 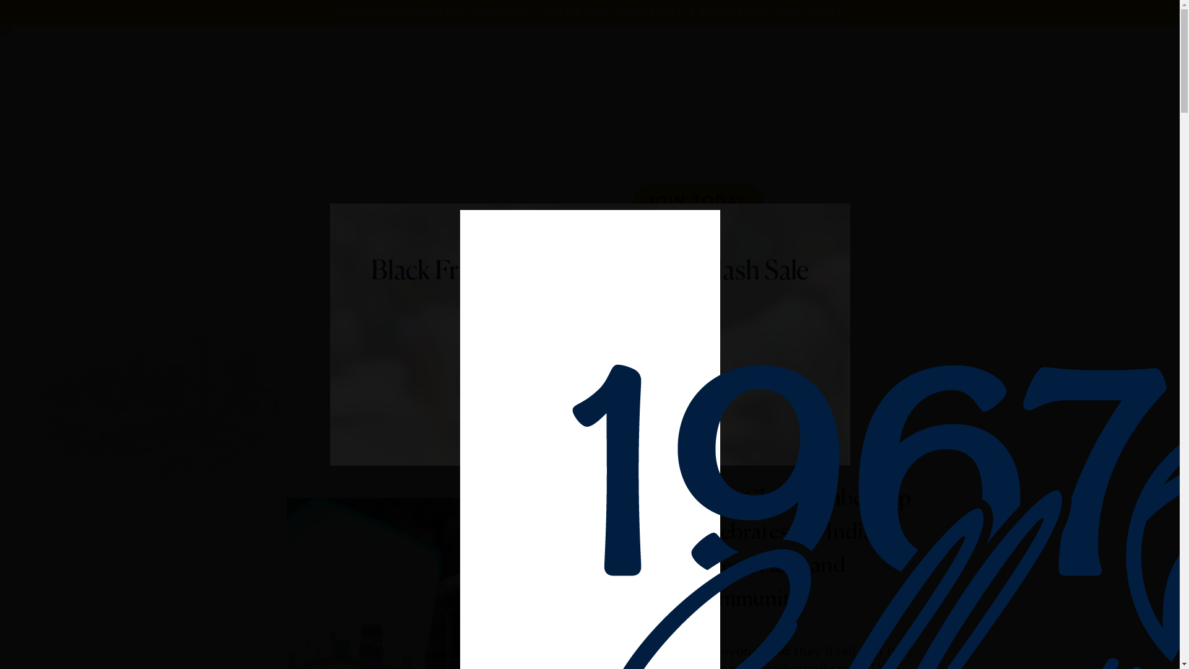 I want to click on JOIN TODAY, so click(x=699, y=201).